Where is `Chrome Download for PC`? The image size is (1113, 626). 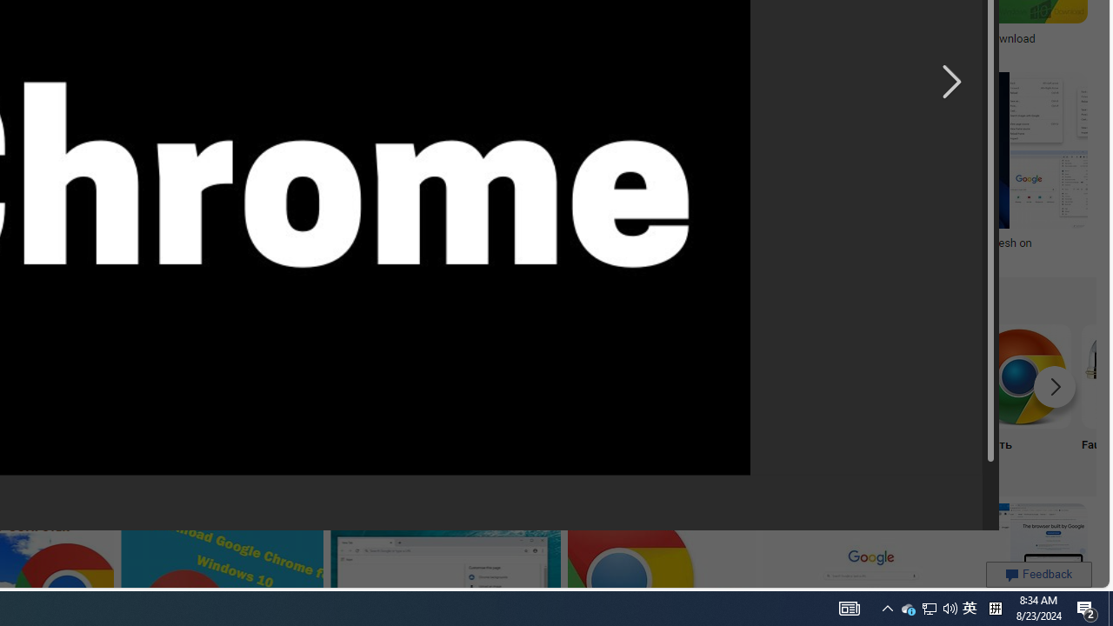
Chrome Download for PC is located at coordinates (101, 376).